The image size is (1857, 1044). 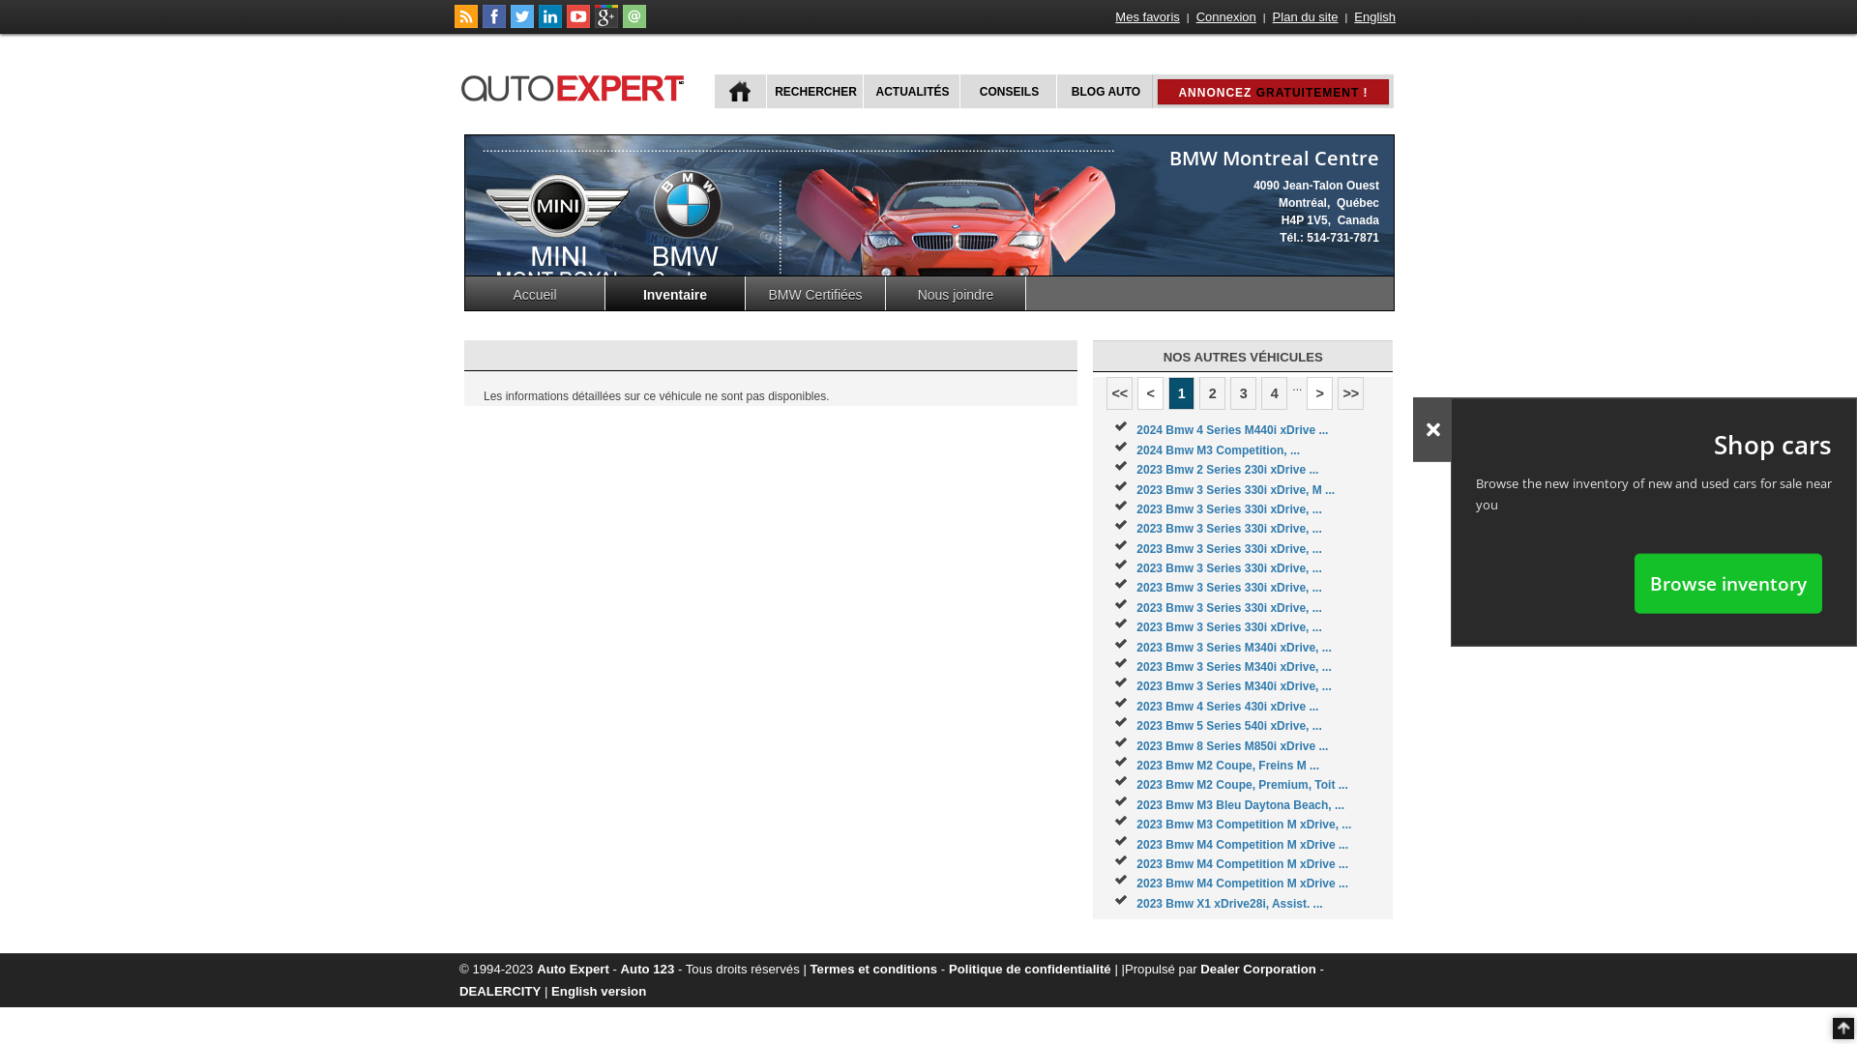 What do you see at coordinates (1234, 667) in the screenshot?
I see `2023 Bmw 3 Series M340i xDrive, ...` at bounding box center [1234, 667].